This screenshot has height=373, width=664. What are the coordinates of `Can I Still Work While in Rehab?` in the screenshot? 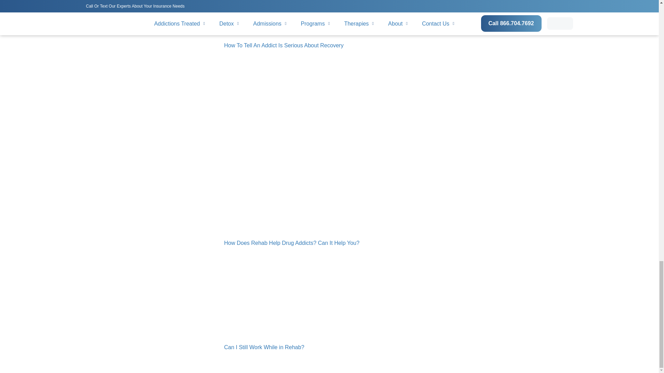 It's located at (264, 347).